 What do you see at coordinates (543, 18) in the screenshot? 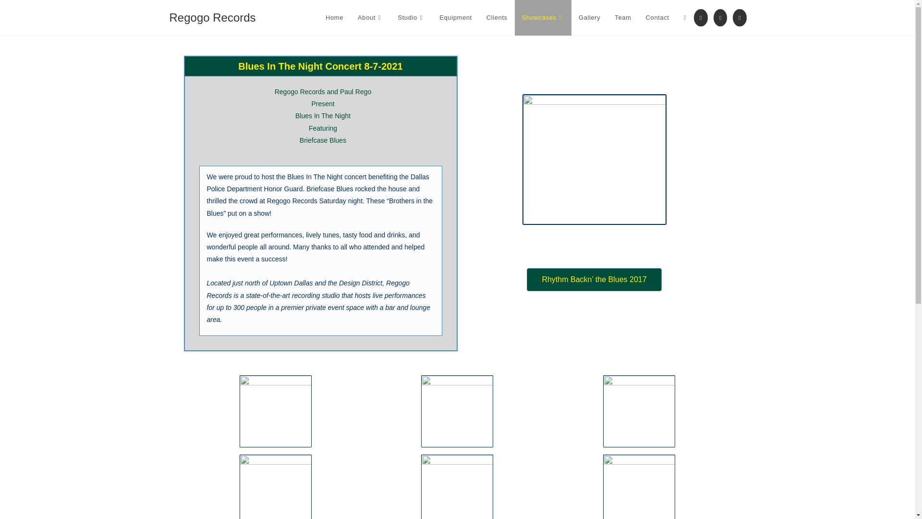
I see `Showcases` at bounding box center [543, 18].